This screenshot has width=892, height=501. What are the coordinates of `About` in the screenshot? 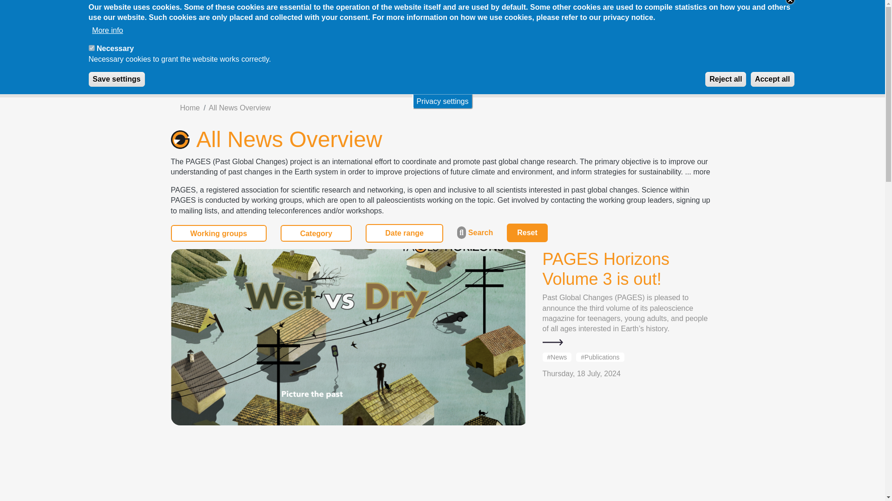 It's located at (275, 49).